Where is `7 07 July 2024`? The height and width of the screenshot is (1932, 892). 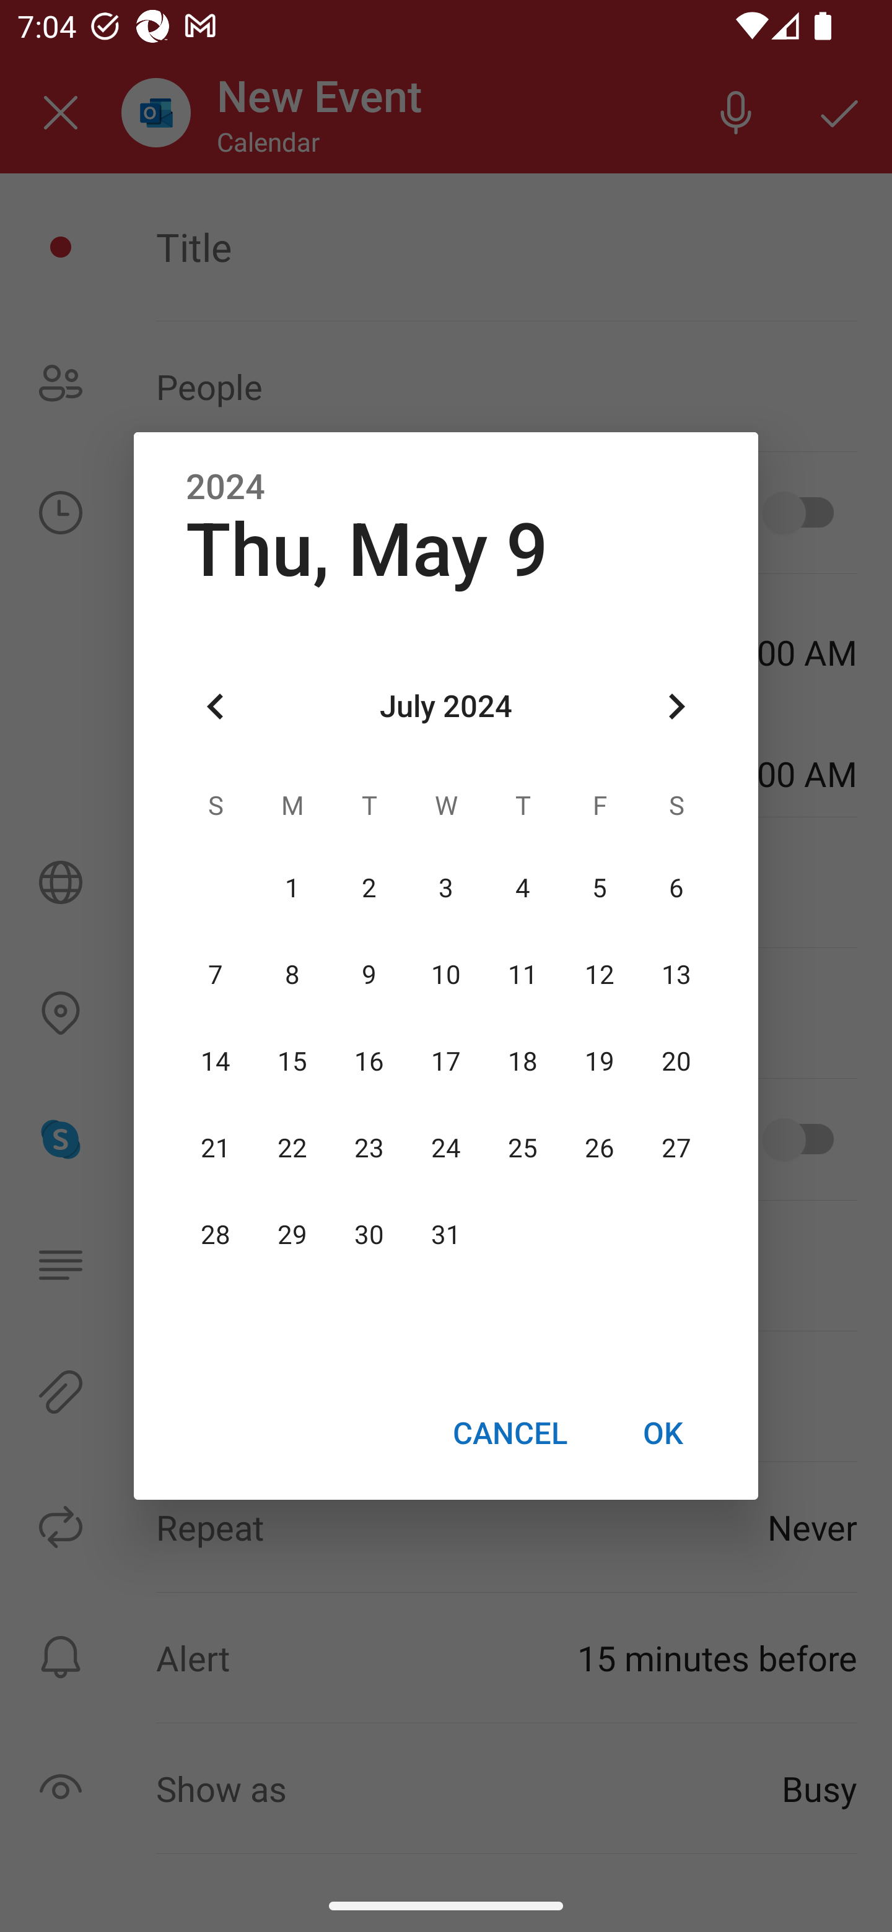 7 07 July 2024 is located at coordinates (216, 975).